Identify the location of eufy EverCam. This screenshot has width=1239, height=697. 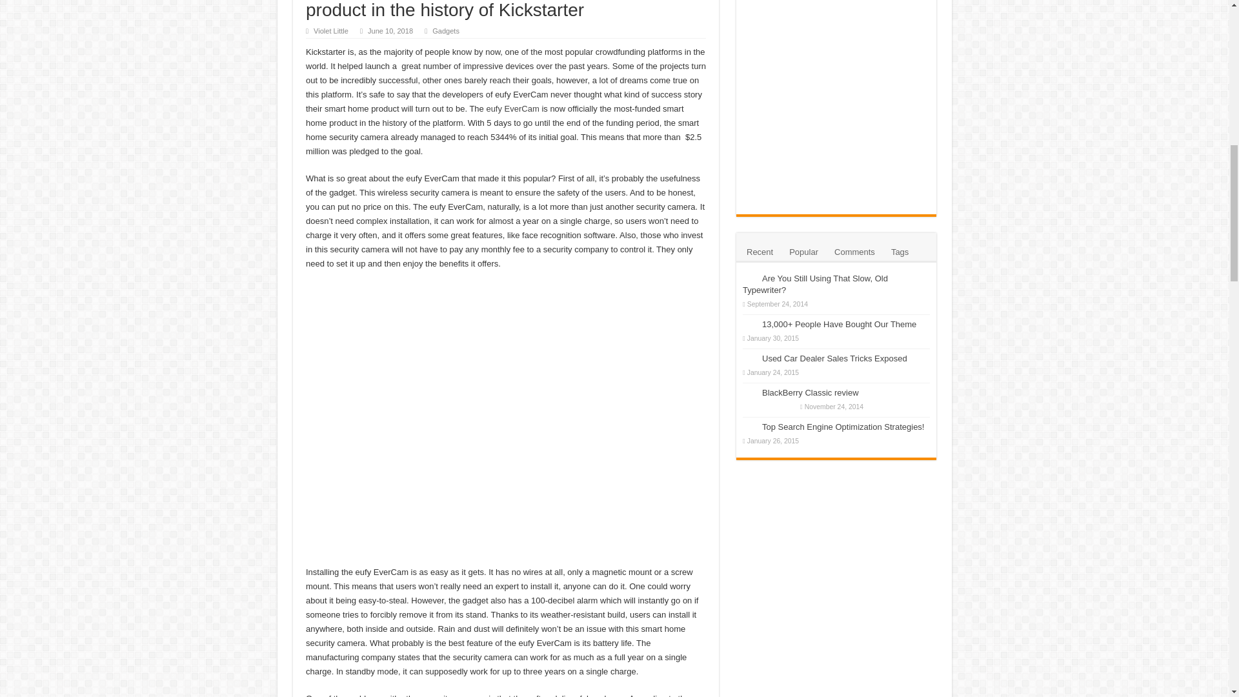
(512, 108).